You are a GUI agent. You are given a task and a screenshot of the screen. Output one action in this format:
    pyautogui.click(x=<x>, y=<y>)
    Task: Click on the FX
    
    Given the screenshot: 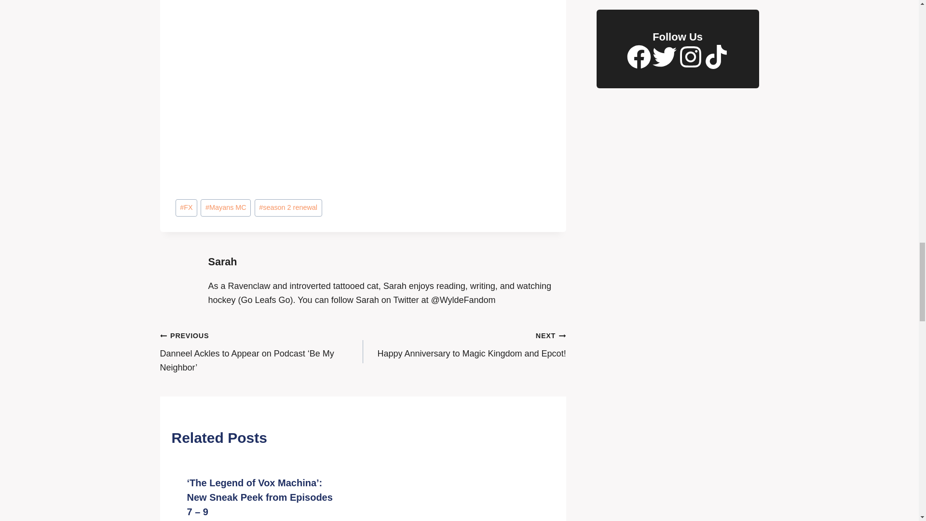 What is the action you would take?
    pyautogui.click(x=187, y=208)
    